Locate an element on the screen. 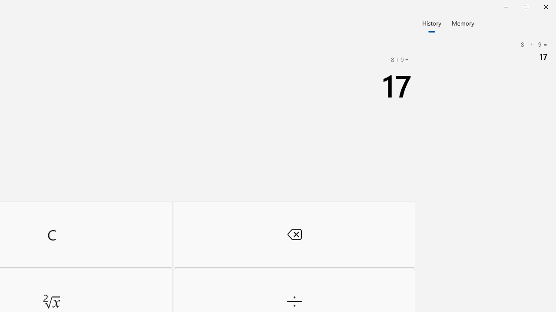 This screenshot has width=556, height=312. Backspace is located at coordinates (295, 234).